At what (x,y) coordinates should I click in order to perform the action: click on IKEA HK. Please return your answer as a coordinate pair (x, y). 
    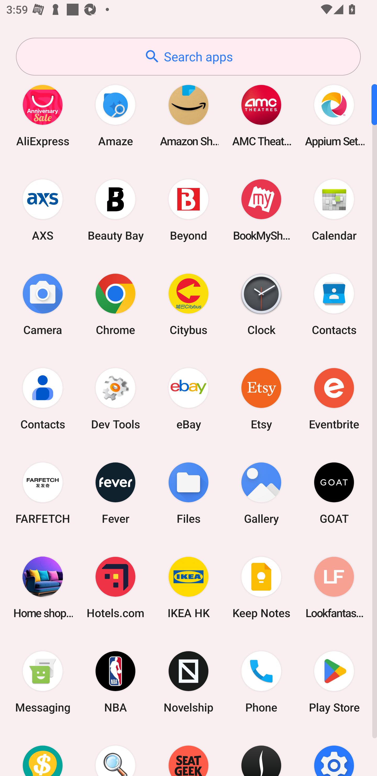
    Looking at the image, I should click on (188, 587).